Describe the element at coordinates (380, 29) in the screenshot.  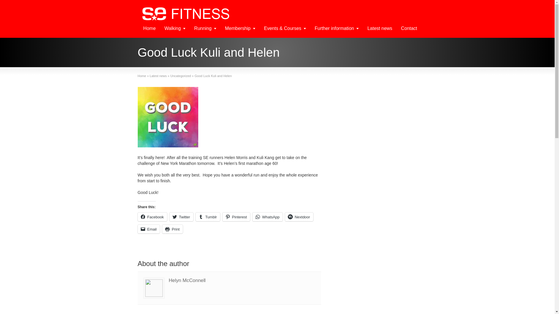
I see `Latest news` at that location.